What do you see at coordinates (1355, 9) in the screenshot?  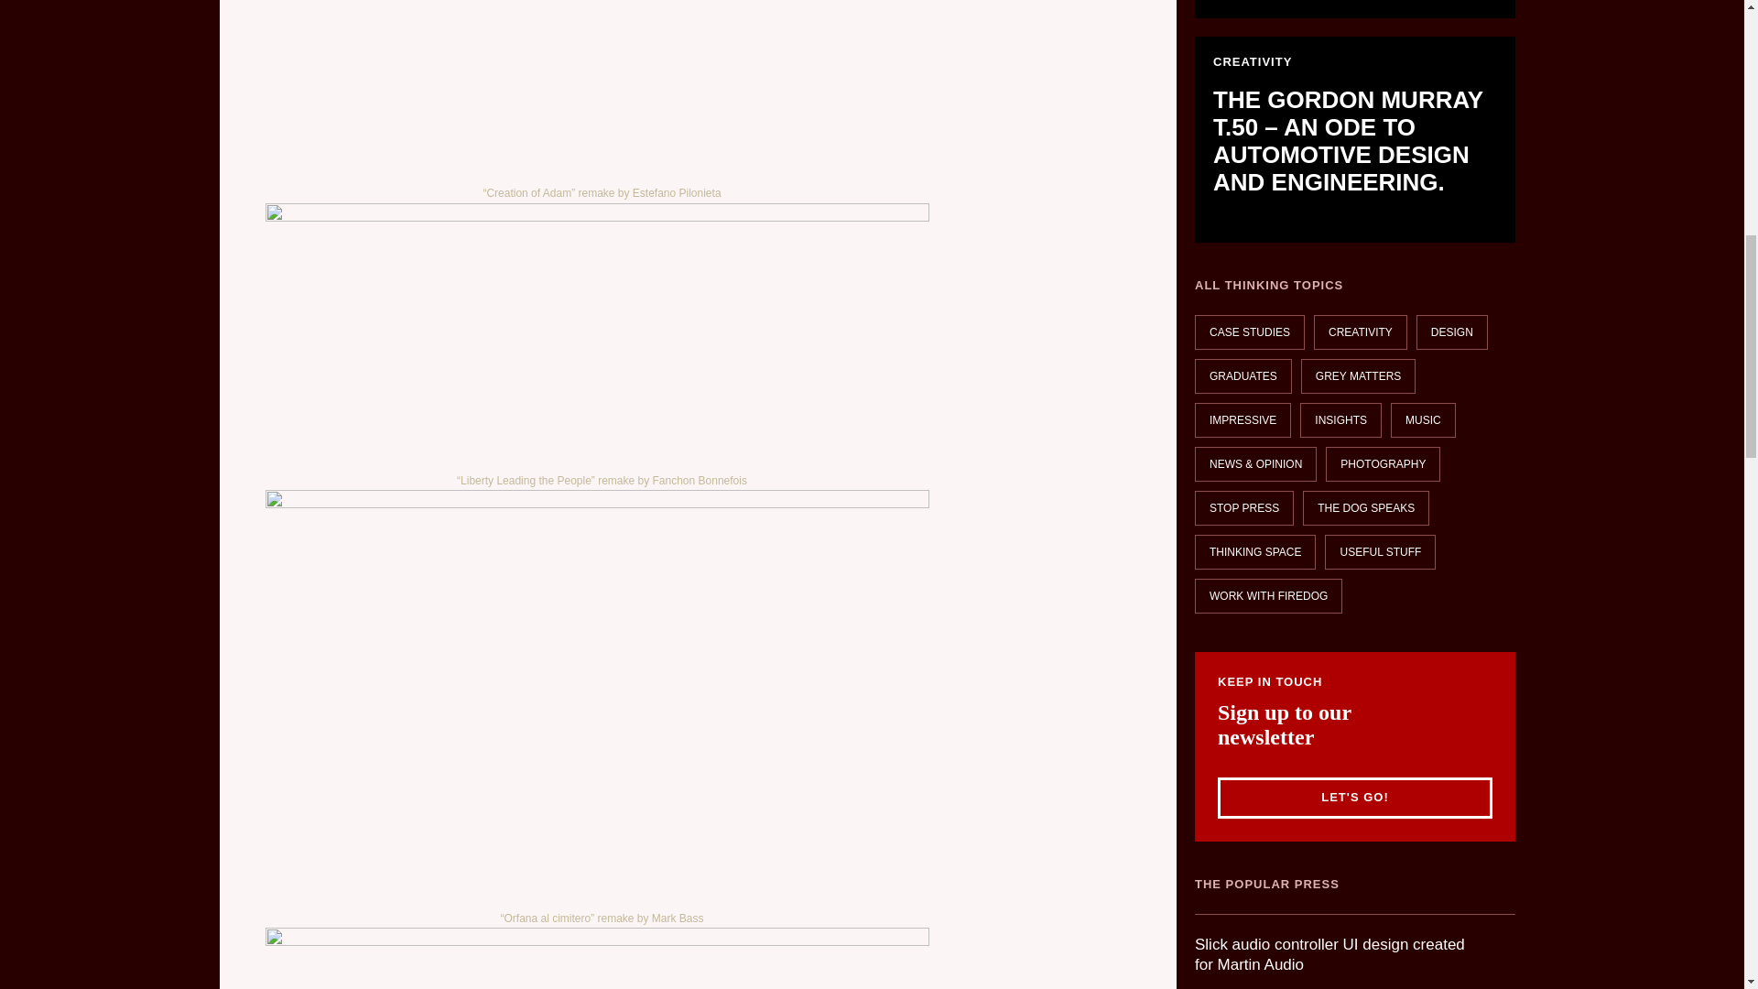 I see `PHOTOGRAPHY` at bounding box center [1355, 9].